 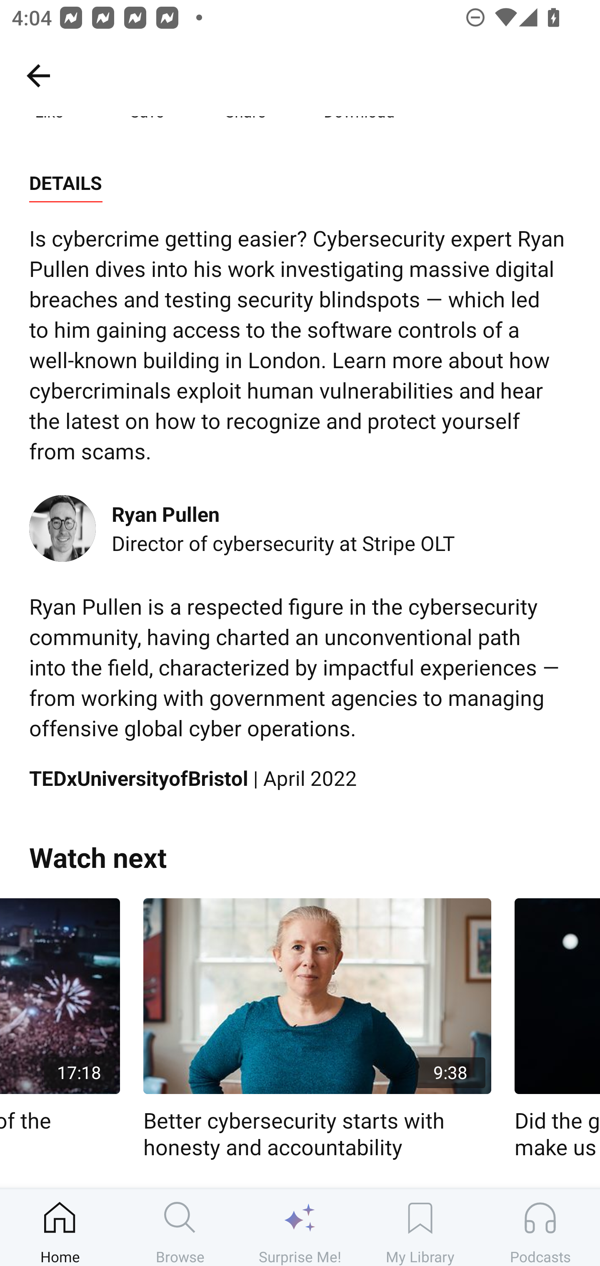 I want to click on Browse, so click(x=180, y=1227).